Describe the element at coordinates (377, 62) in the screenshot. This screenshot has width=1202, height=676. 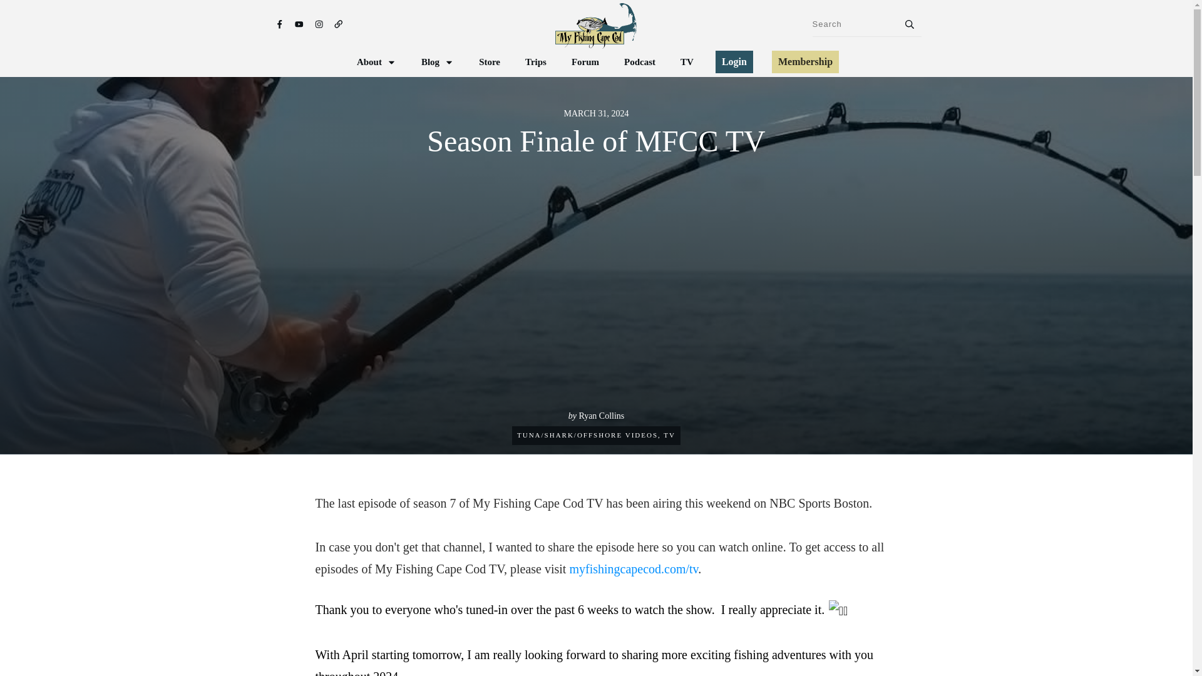
I see `About` at that location.